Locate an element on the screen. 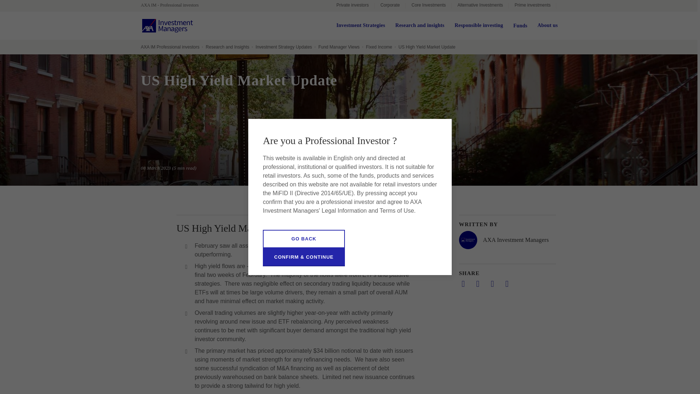  AXA IM - Professional investors, Home is located at coordinates (173, 5).